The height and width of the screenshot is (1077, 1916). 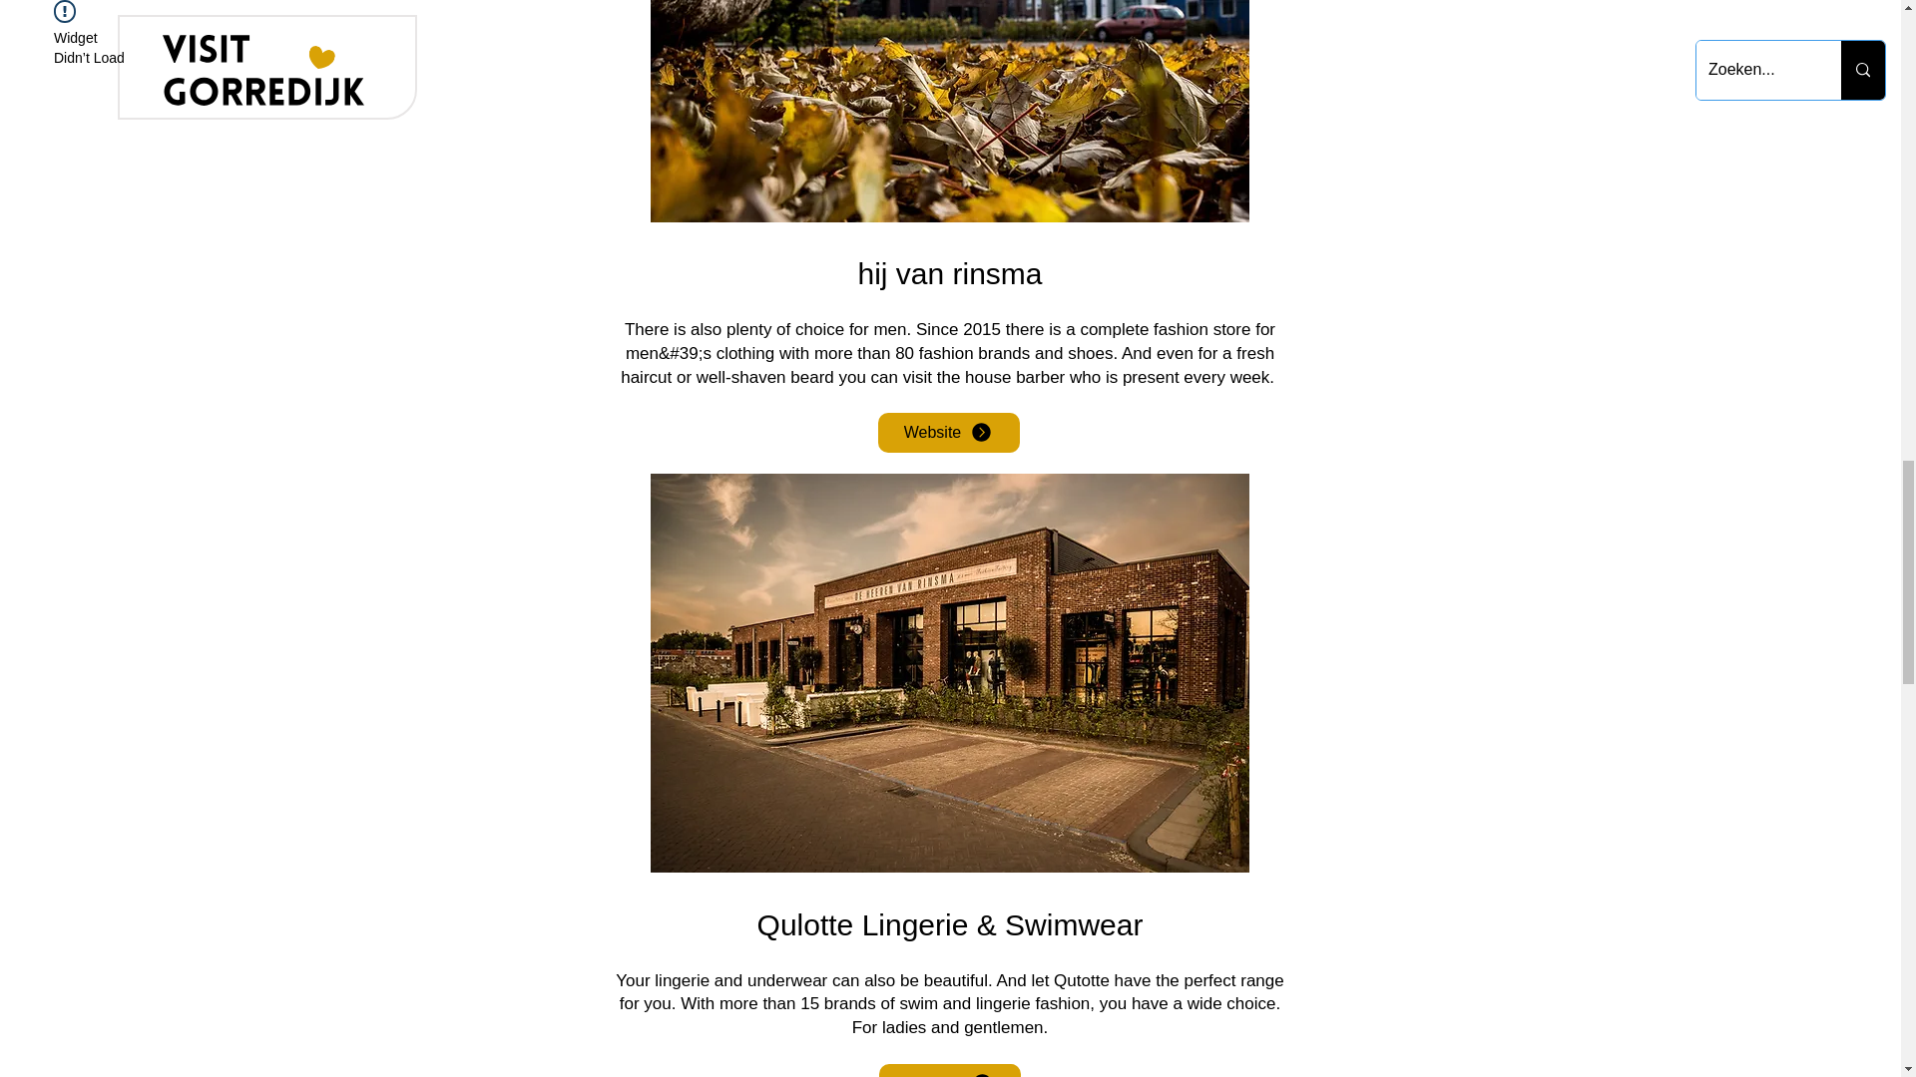 What do you see at coordinates (948, 432) in the screenshot?
I see `Website` at bounding box center [948, 432].